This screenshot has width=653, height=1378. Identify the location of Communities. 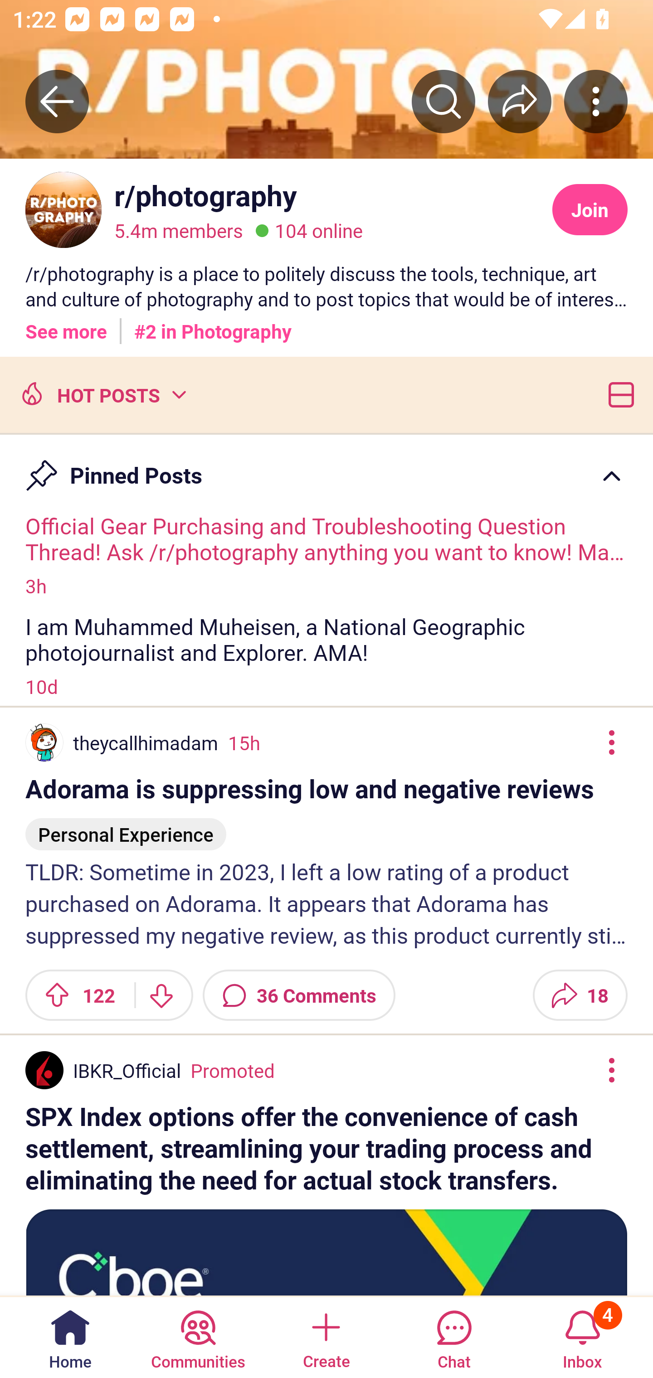
(198, 1336).